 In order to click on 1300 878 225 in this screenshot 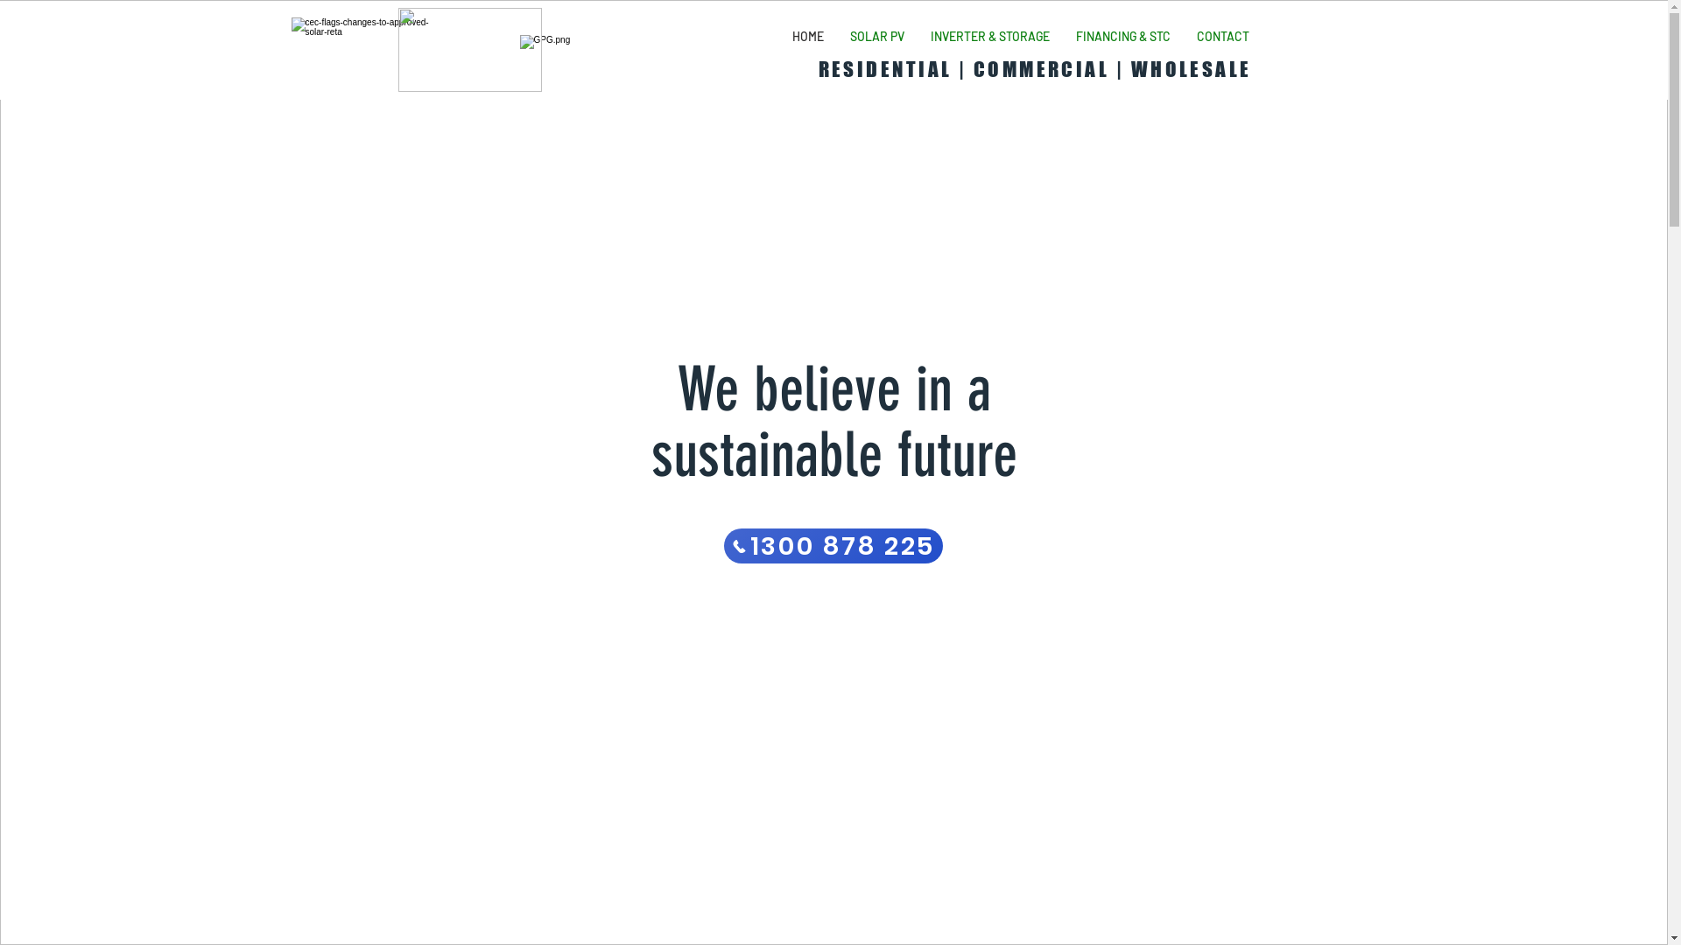, I will do `click(833, 546)`.